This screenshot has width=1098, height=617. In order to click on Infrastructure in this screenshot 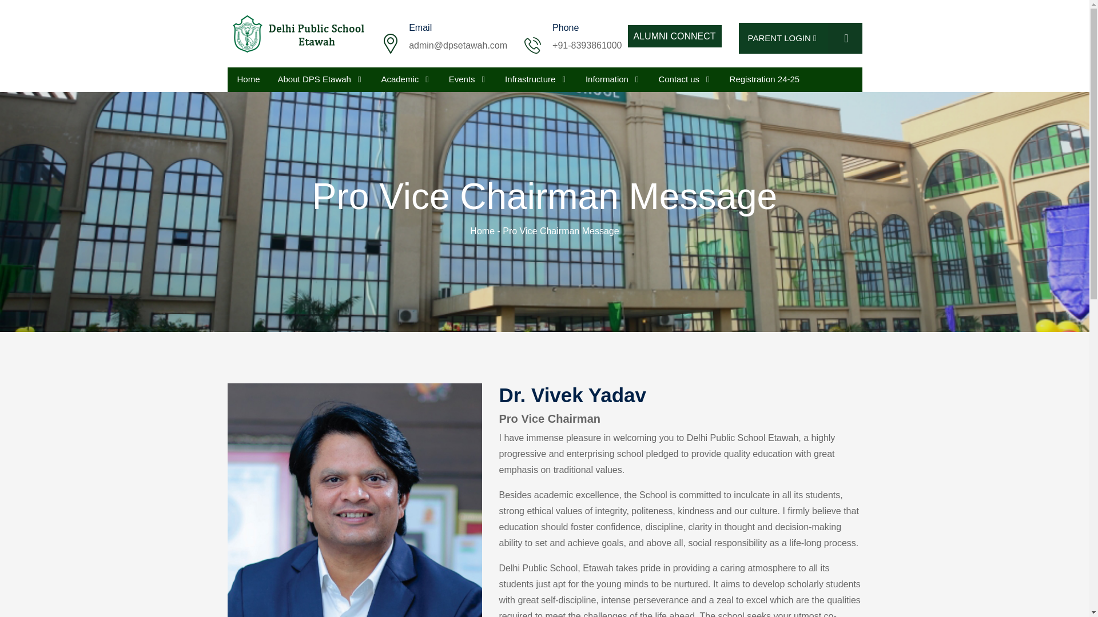, I will do `click(535, 79)`.